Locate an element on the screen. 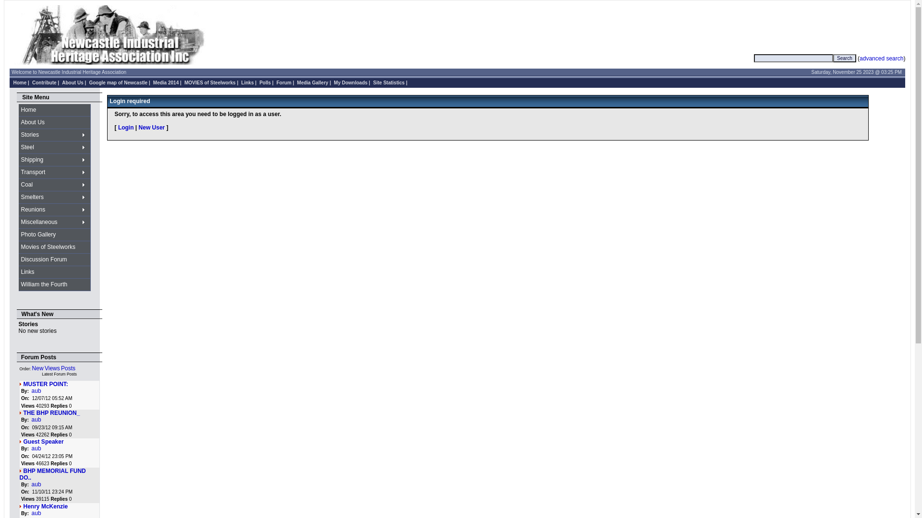 The width and height of the screenshot is (922, 518). MUSTER POINT: is located at coordinates (46, 384).